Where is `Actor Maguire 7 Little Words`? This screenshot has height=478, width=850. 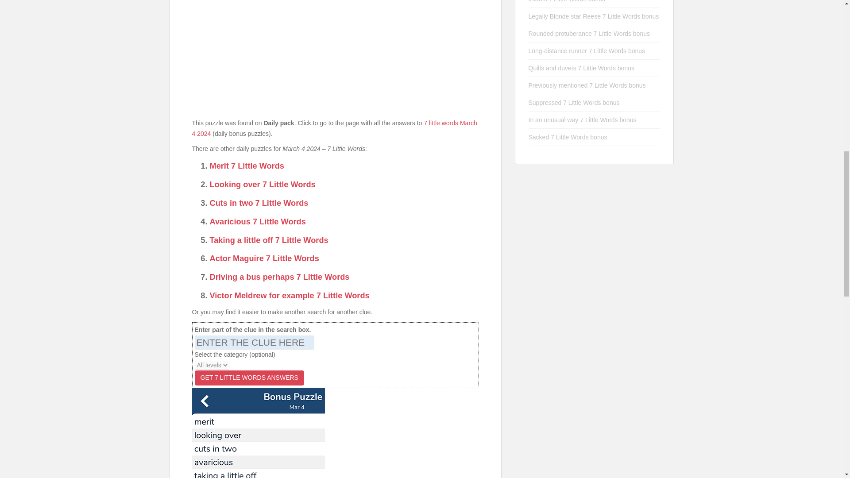 Actor Maguire 7 Little Words is located at coordinates (265, 258).